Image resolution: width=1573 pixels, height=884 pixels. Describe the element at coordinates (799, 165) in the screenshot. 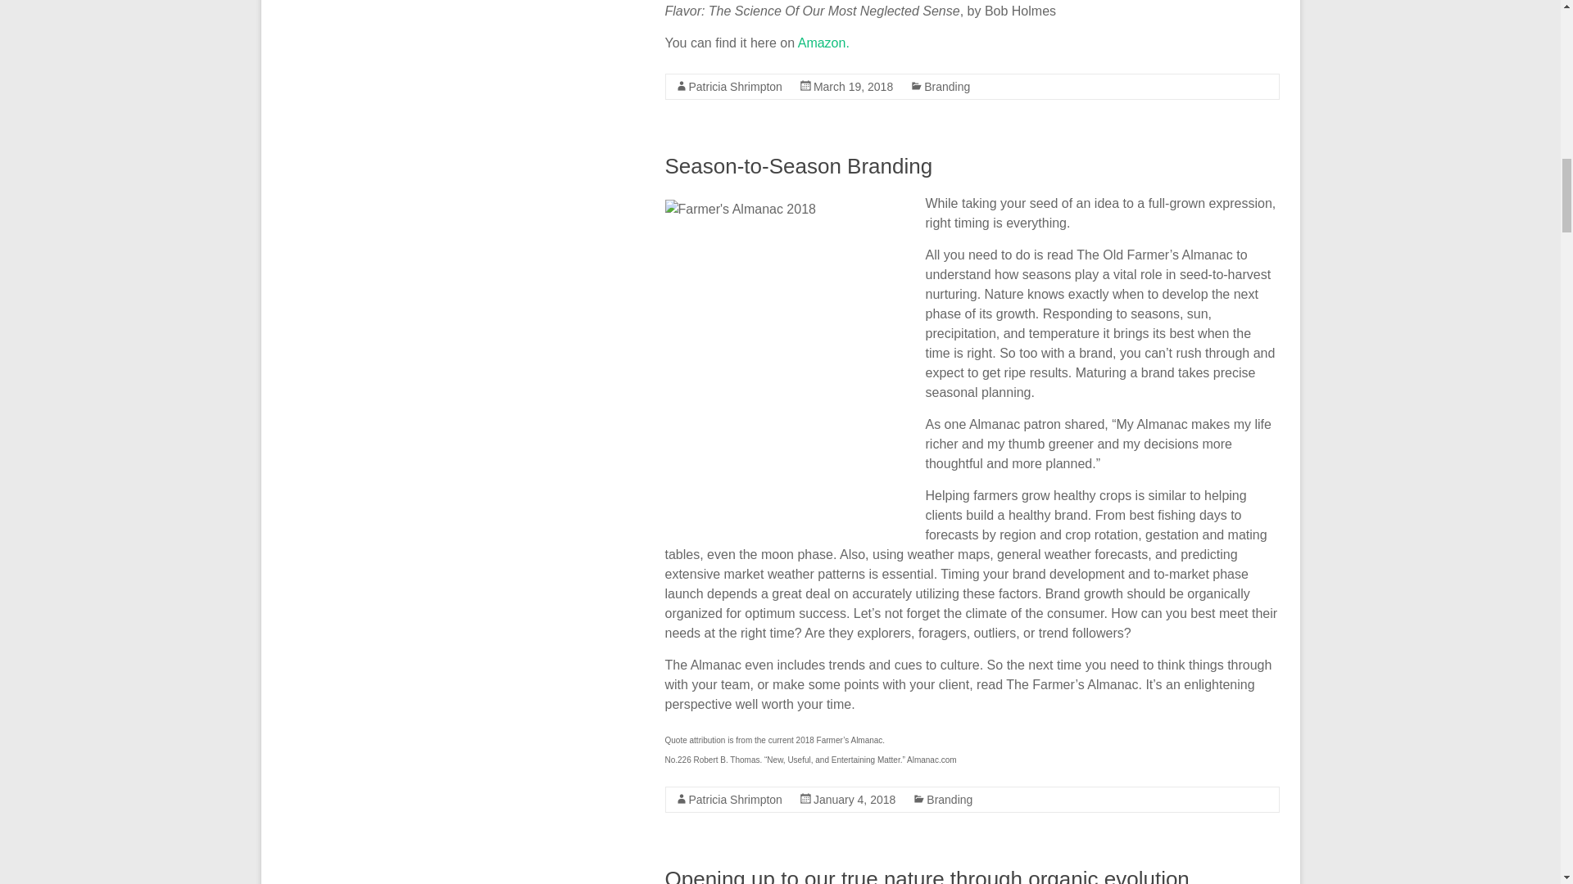

I see `Season-to-Season Branding` at that location.